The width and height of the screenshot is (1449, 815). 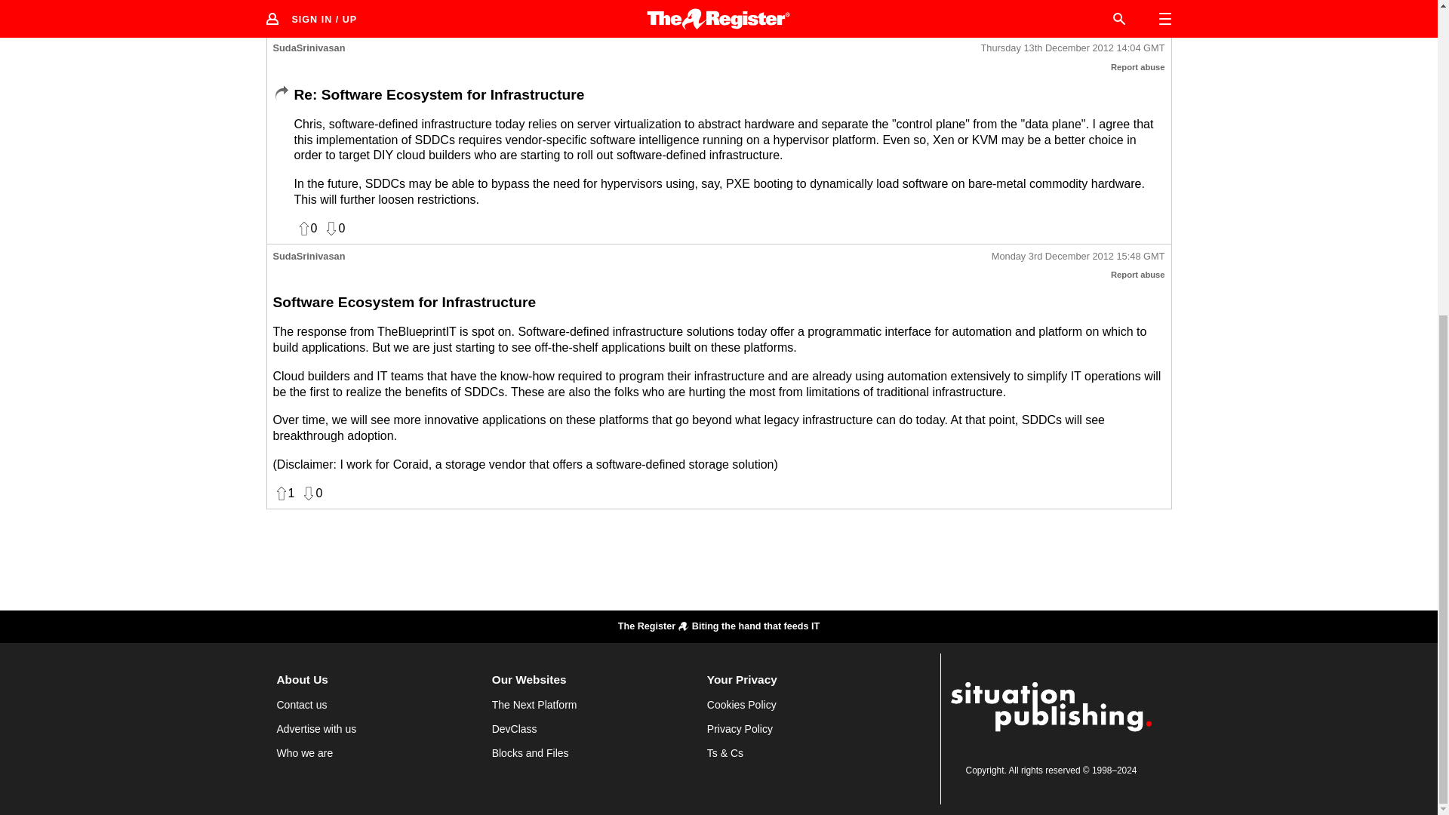 What do you see at coordinates (1138, 275) in the screenshot?
I see `Inappropriate post? Report it to our moderators` at bounding box center [1138, 275].